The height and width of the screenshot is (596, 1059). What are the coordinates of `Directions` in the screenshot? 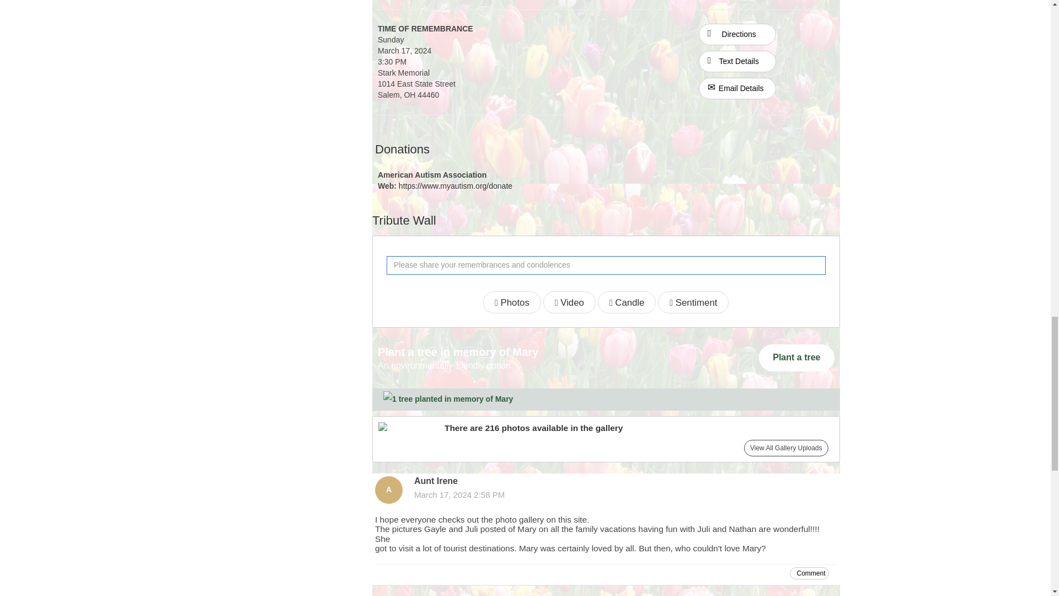 It's located at (737, 34).